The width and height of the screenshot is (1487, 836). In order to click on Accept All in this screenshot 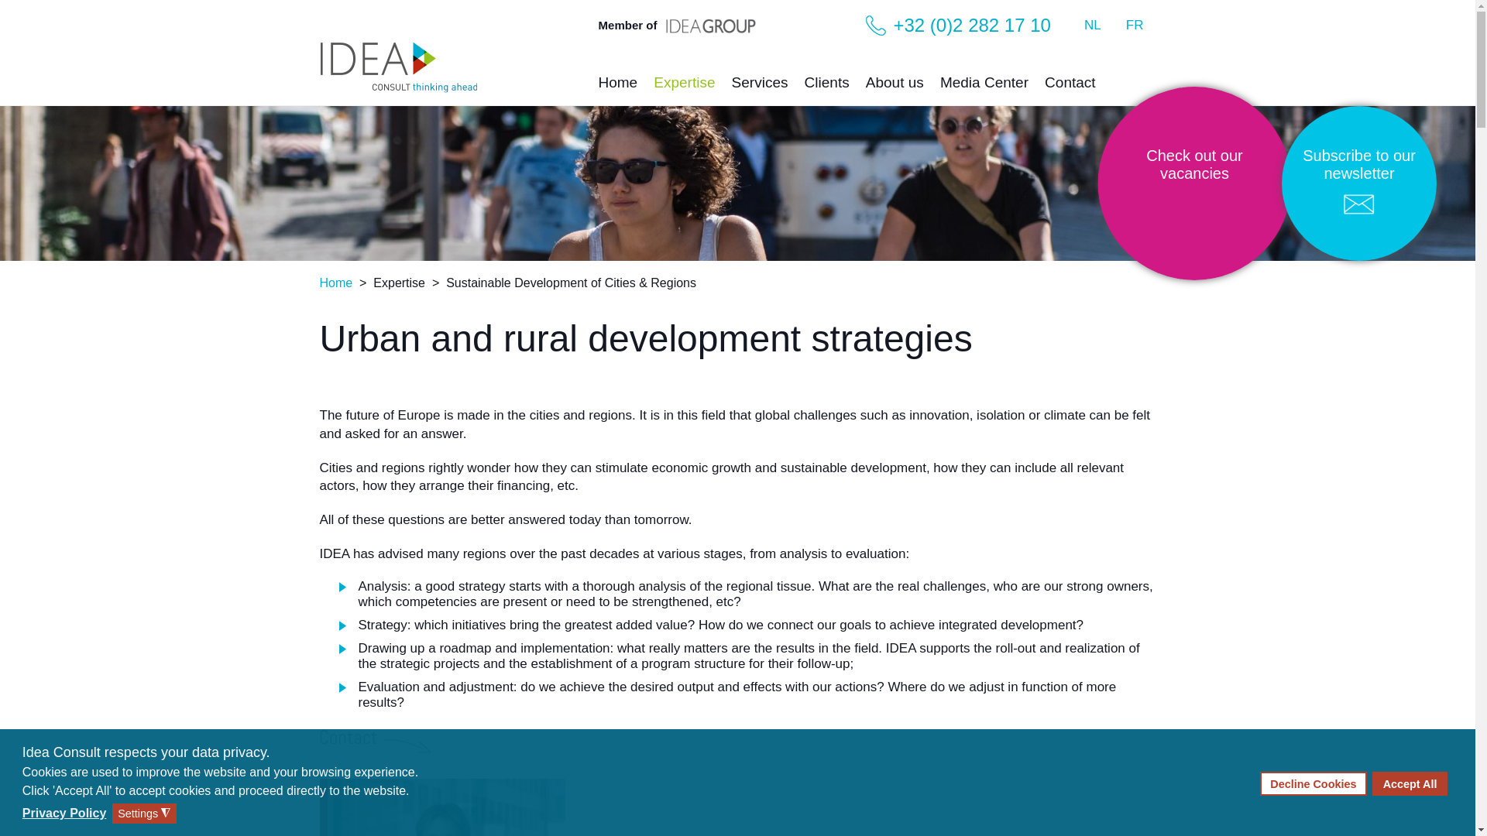, I will do `click(1410, 783)`.